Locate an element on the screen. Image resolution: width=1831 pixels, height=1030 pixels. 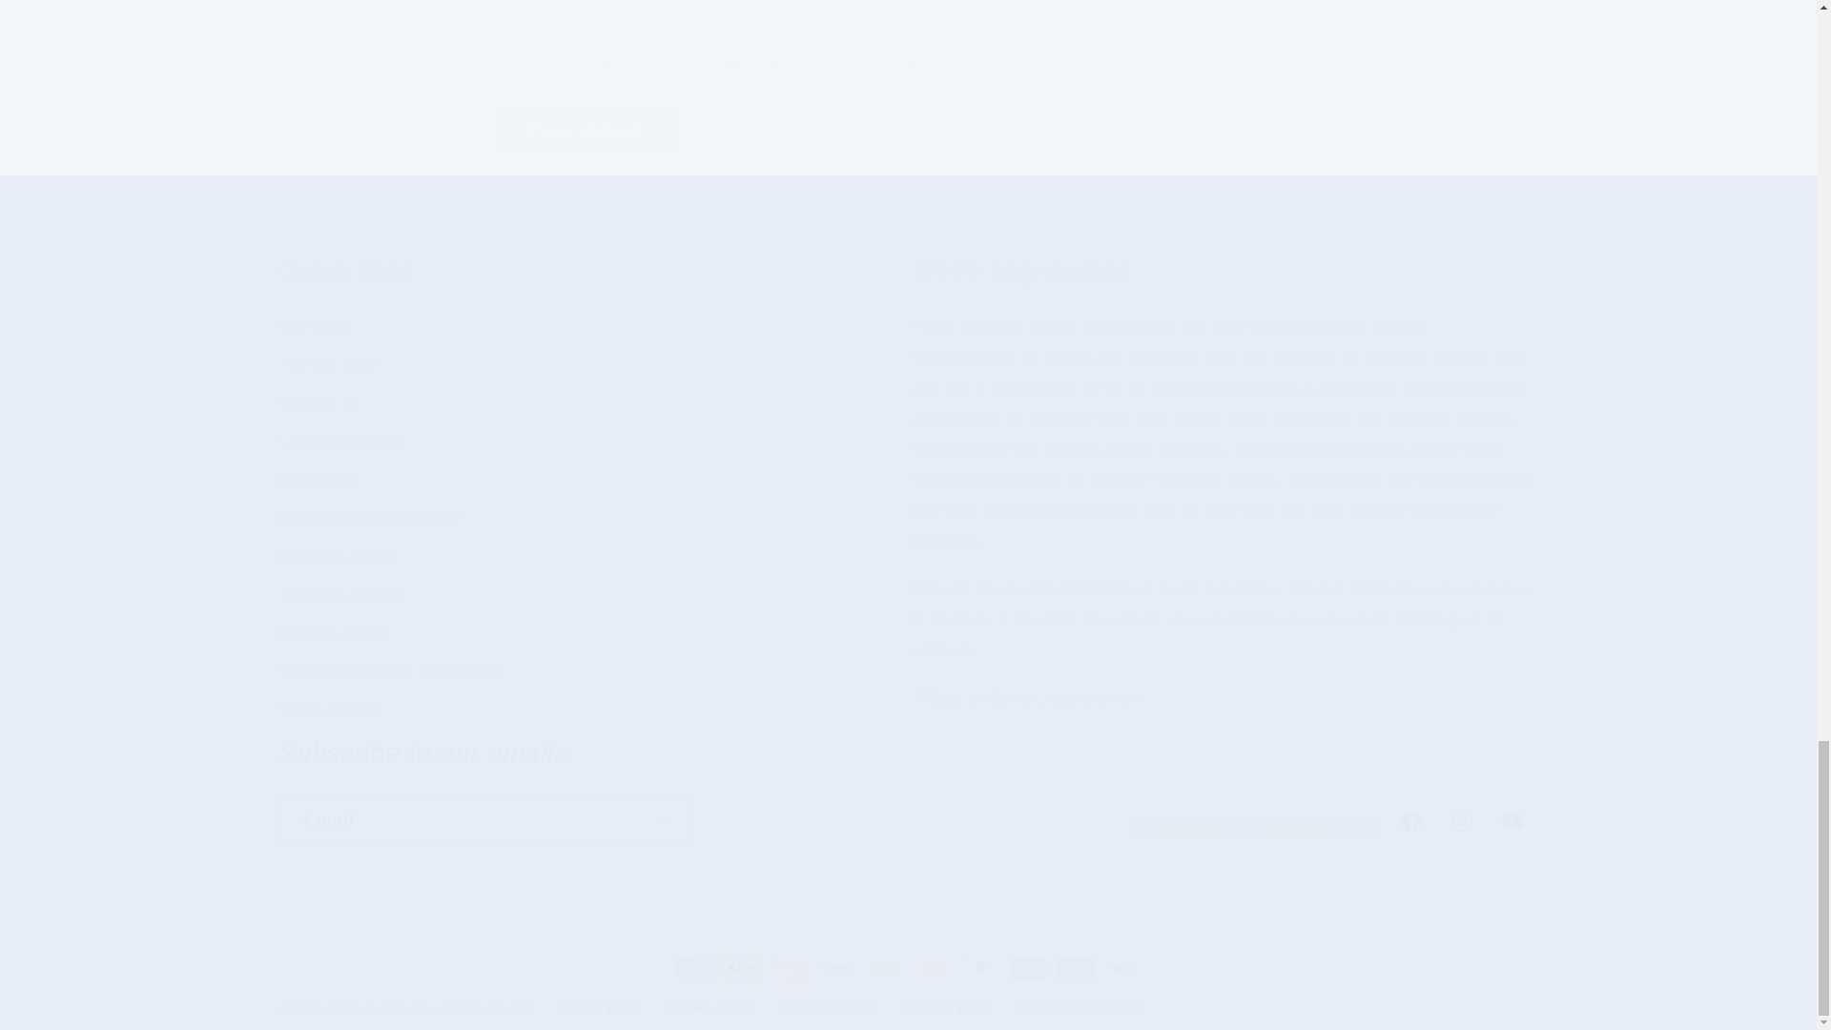
Post comment is located at coordinates (908, 792).